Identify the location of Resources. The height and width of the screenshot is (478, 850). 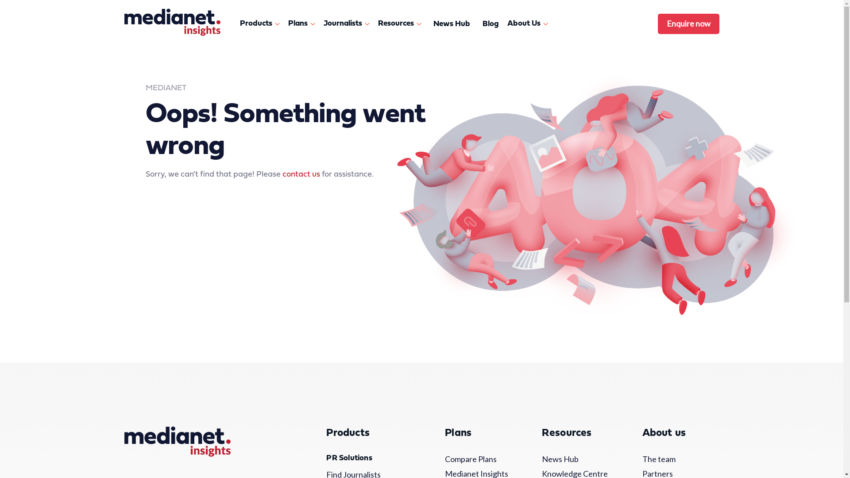
(401, 24).